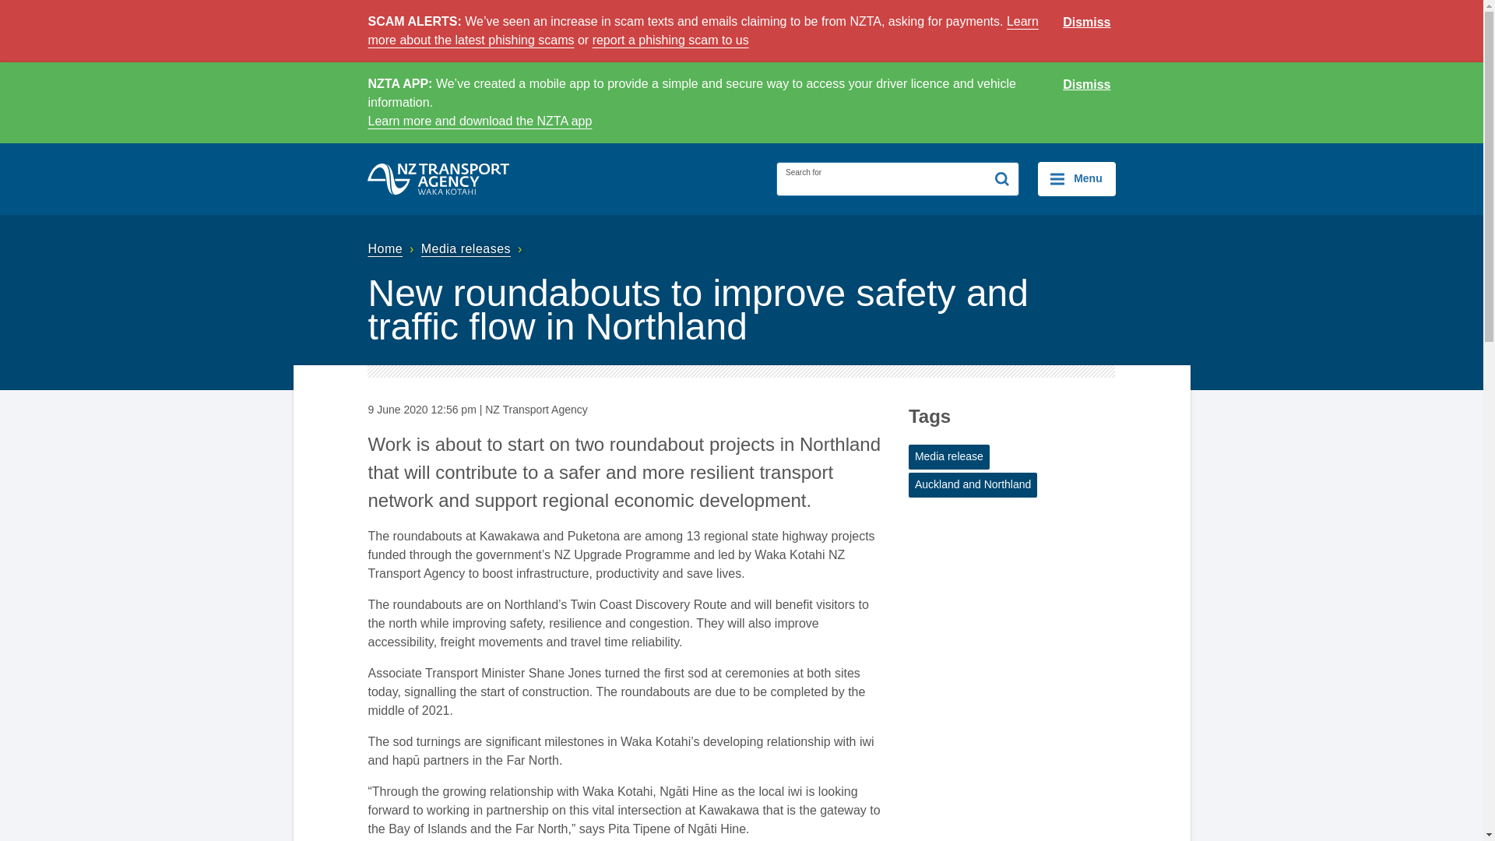  I want to click on Home, so click(392, 249).